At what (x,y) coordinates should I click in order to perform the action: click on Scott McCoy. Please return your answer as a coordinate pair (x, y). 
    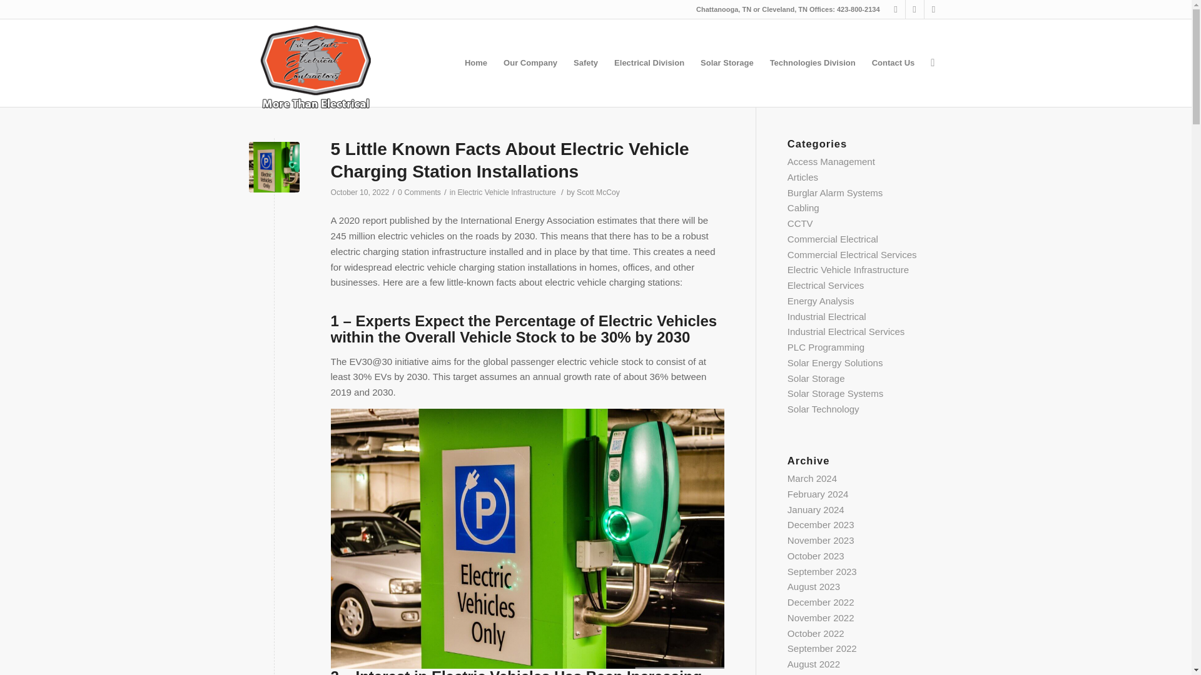
    Looking at the image, I should click on (598, 192).